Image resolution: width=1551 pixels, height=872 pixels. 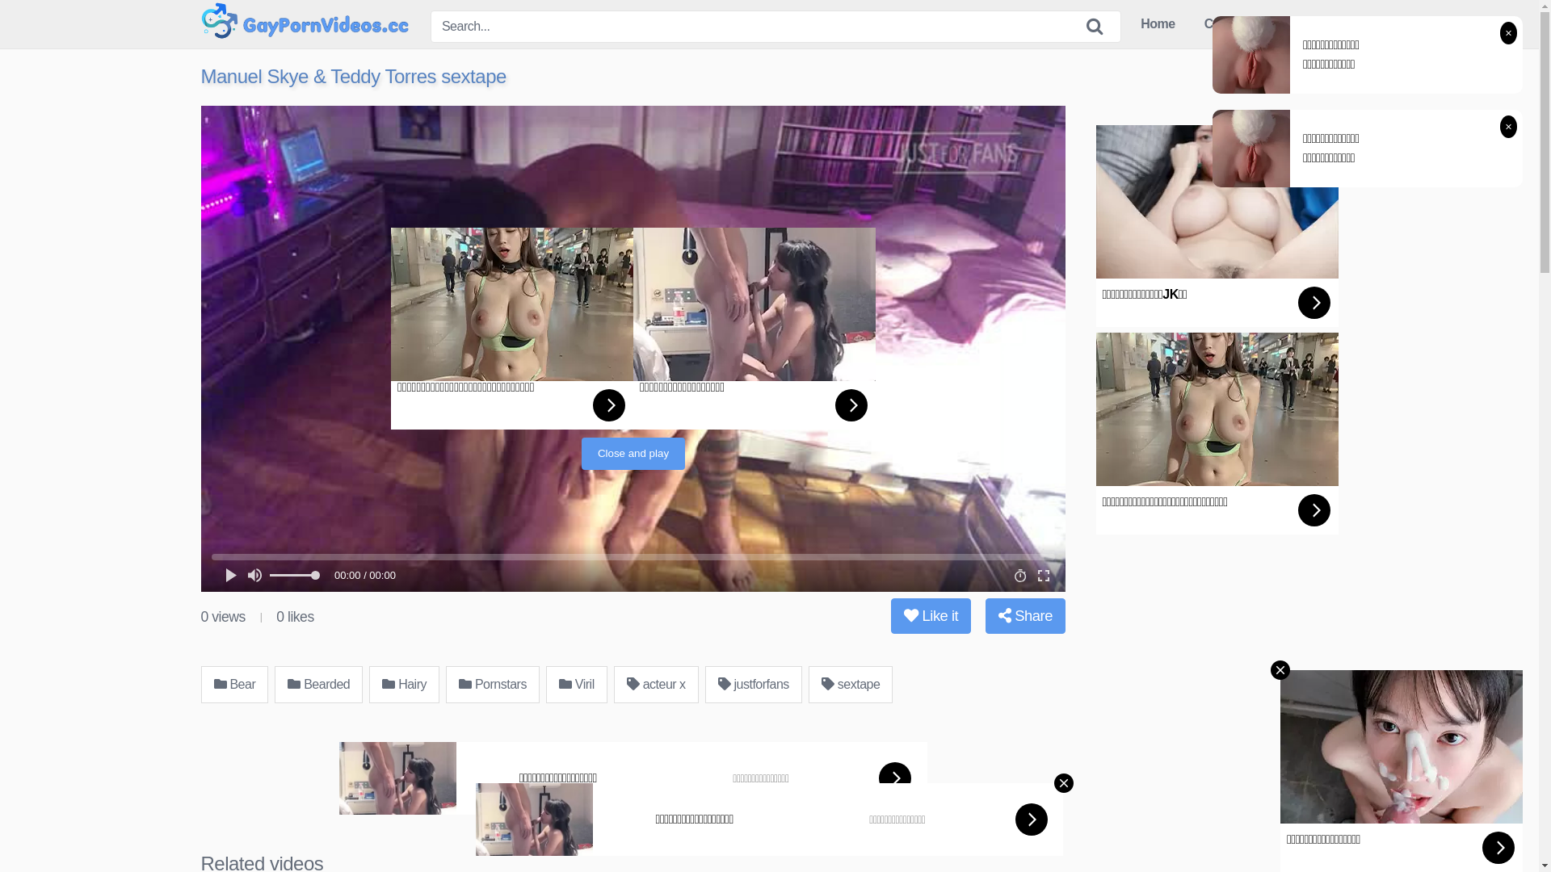 What do you see at coordinates (1158, 24) in the screenshot?
I see `Home` at bounding box center [1158, 24].